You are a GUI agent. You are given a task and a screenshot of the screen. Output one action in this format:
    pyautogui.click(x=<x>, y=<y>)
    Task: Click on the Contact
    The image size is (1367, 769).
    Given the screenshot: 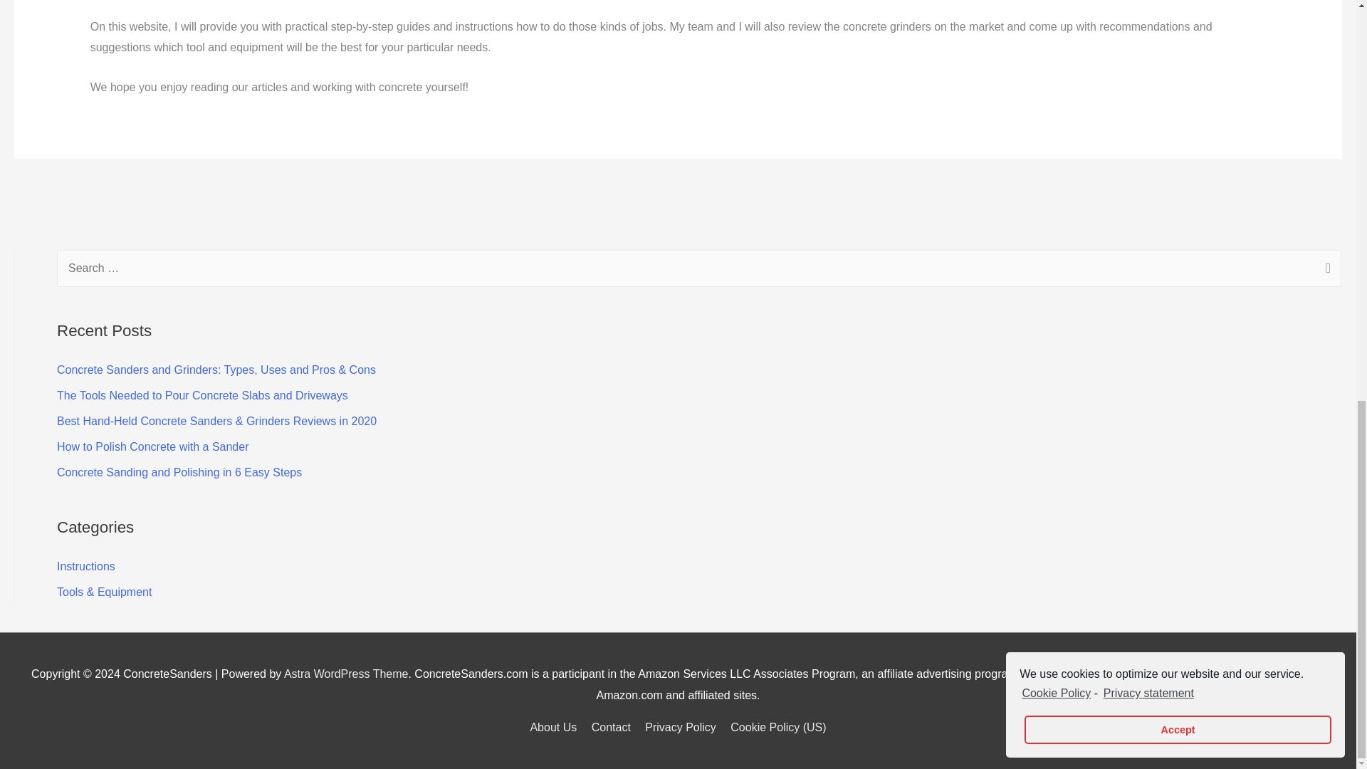 What is the action you would take?
    pyautogui.click(x=611, y=728)
    